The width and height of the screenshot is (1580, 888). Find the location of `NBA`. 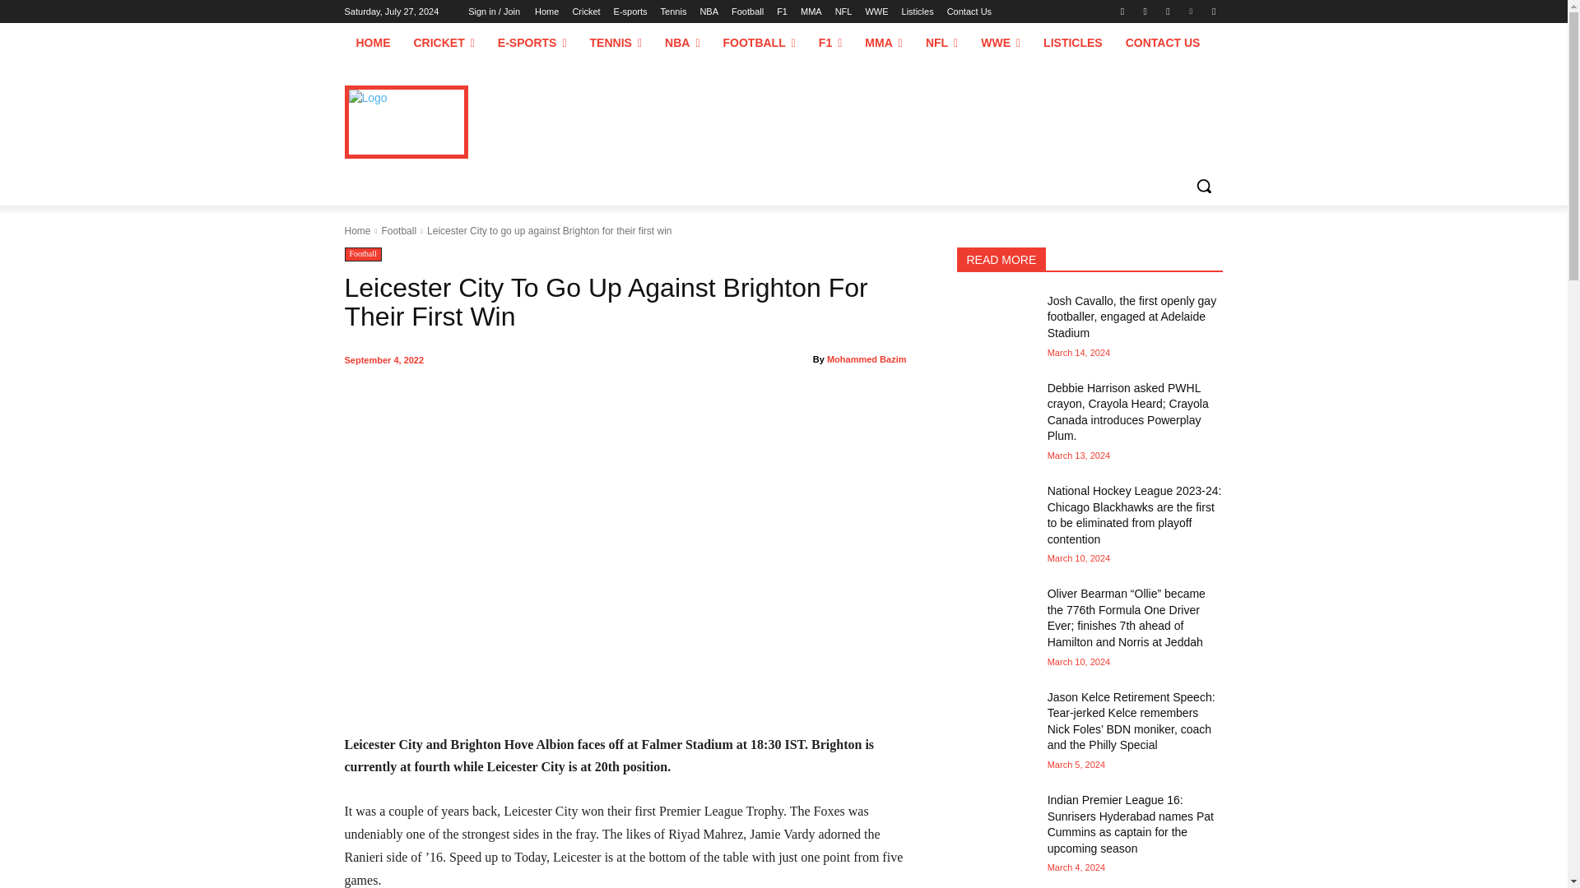

NBA is located at coordinates (709, 12).